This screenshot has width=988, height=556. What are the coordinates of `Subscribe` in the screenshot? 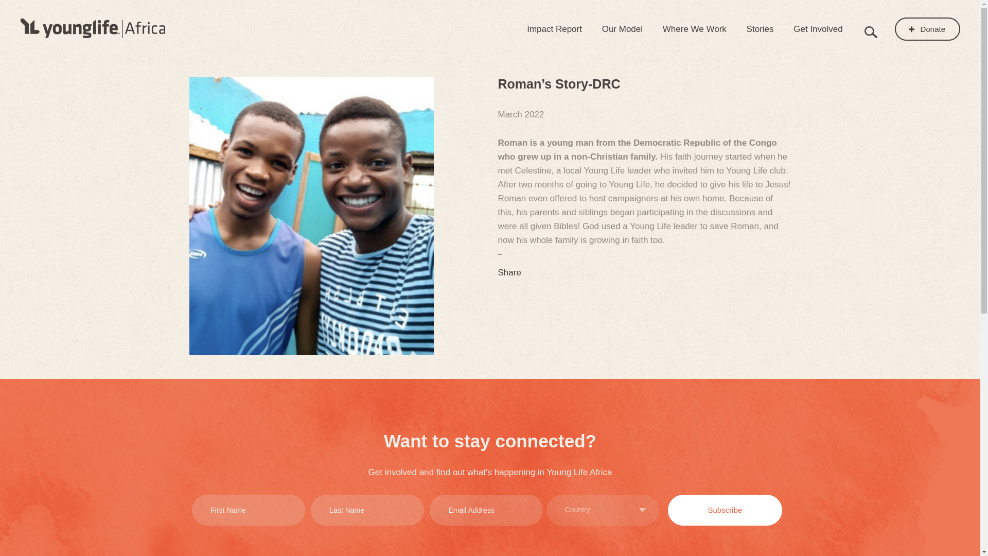 It's located at (725, 510).